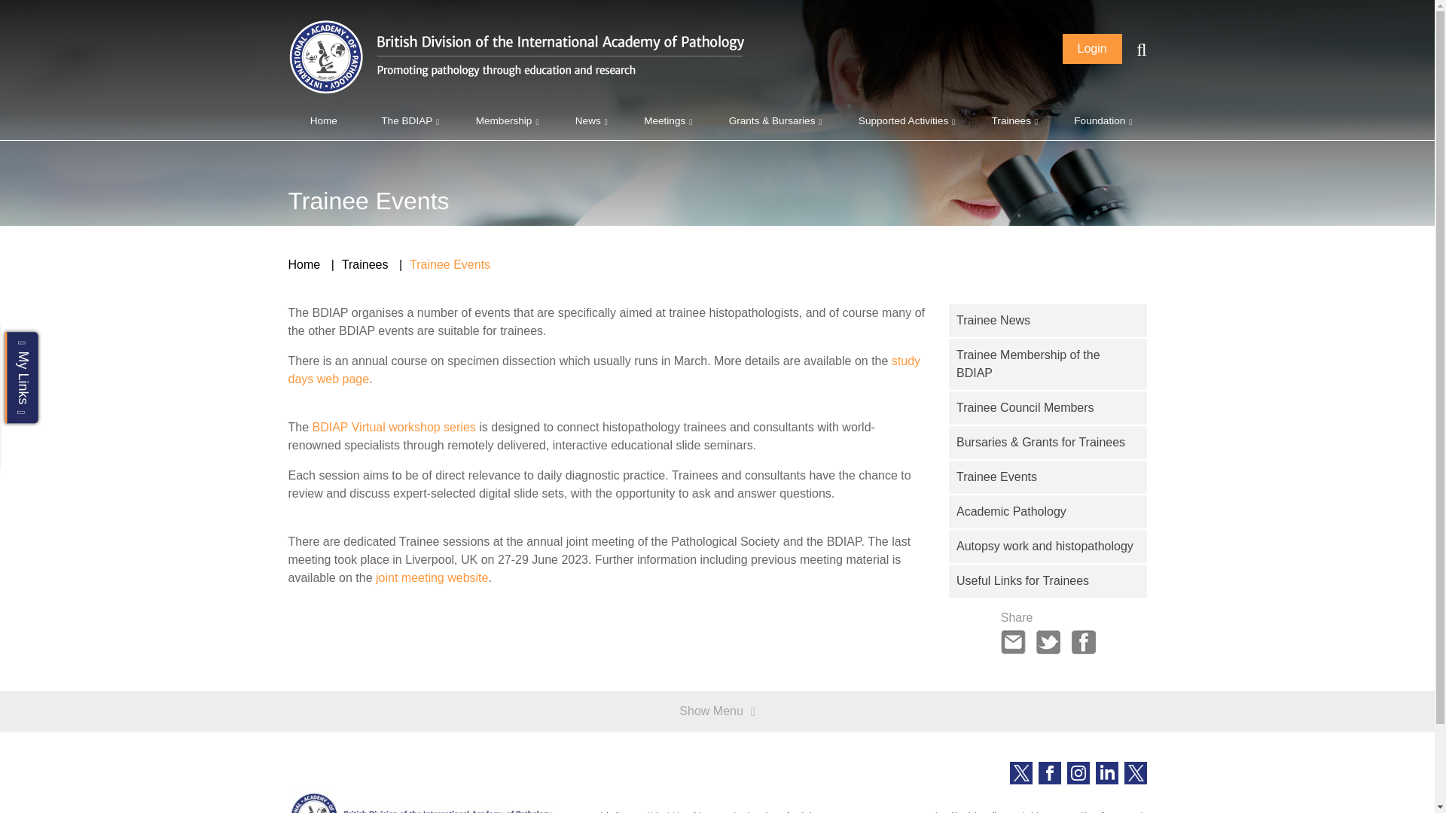  Describe the element at coordinates (1106, 772) in the screenshot. I see `LinkedIn` at that location.